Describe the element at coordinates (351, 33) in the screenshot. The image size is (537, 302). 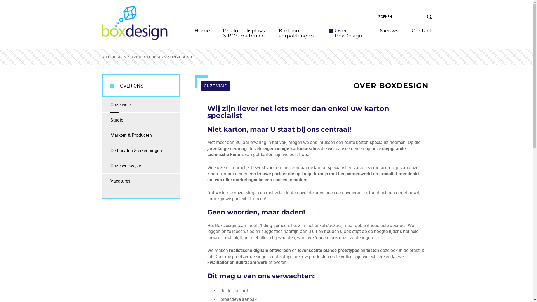
I see `Over BoxDesign` at that location.